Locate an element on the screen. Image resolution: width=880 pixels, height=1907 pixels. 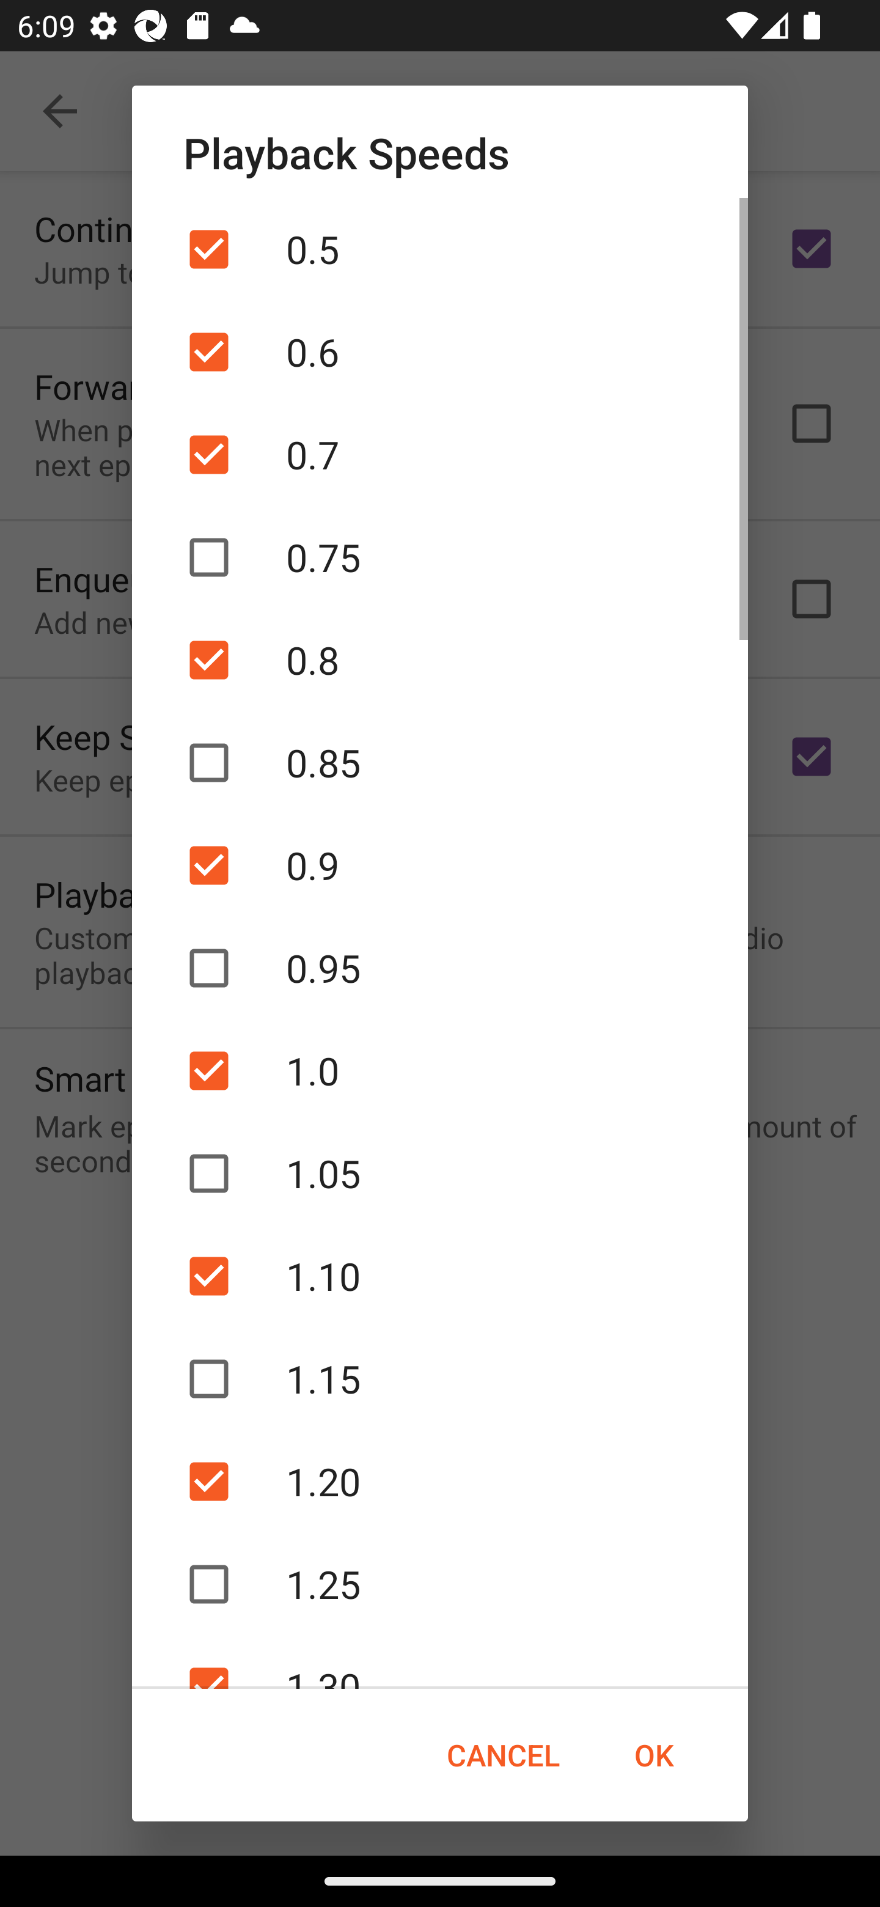
OK is located at coordinates (654, 1755).